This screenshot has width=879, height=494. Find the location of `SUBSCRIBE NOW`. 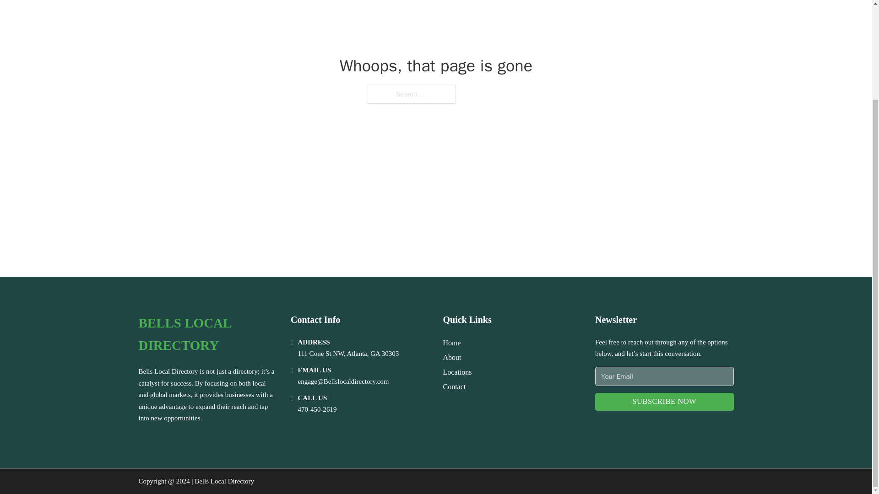

SUBSCRIBE NOW is located at coordinates (664, 402).